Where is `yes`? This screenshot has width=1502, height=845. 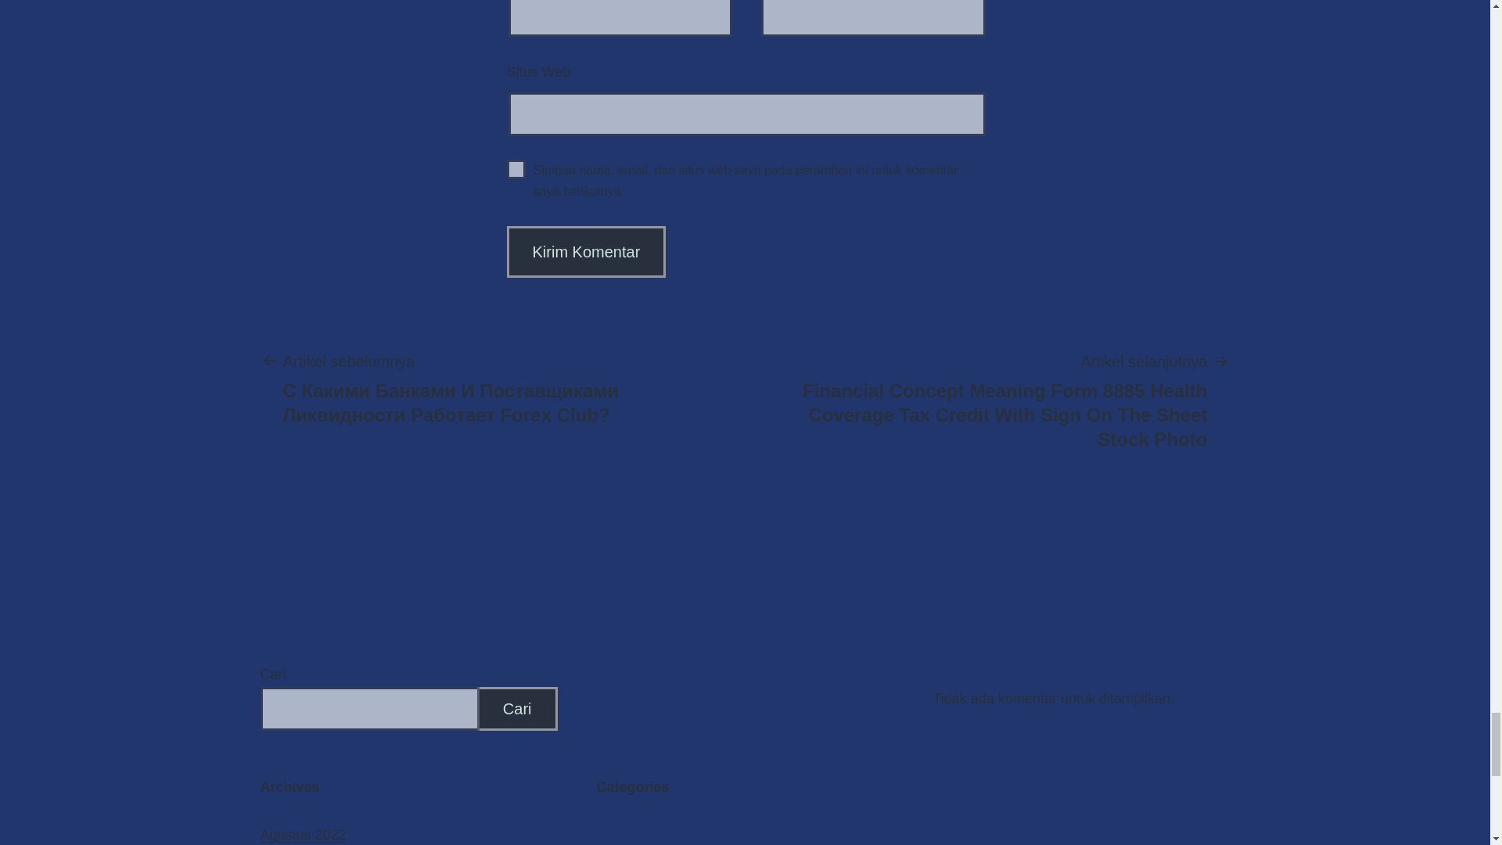
yes is located at coordinates (516, 169).